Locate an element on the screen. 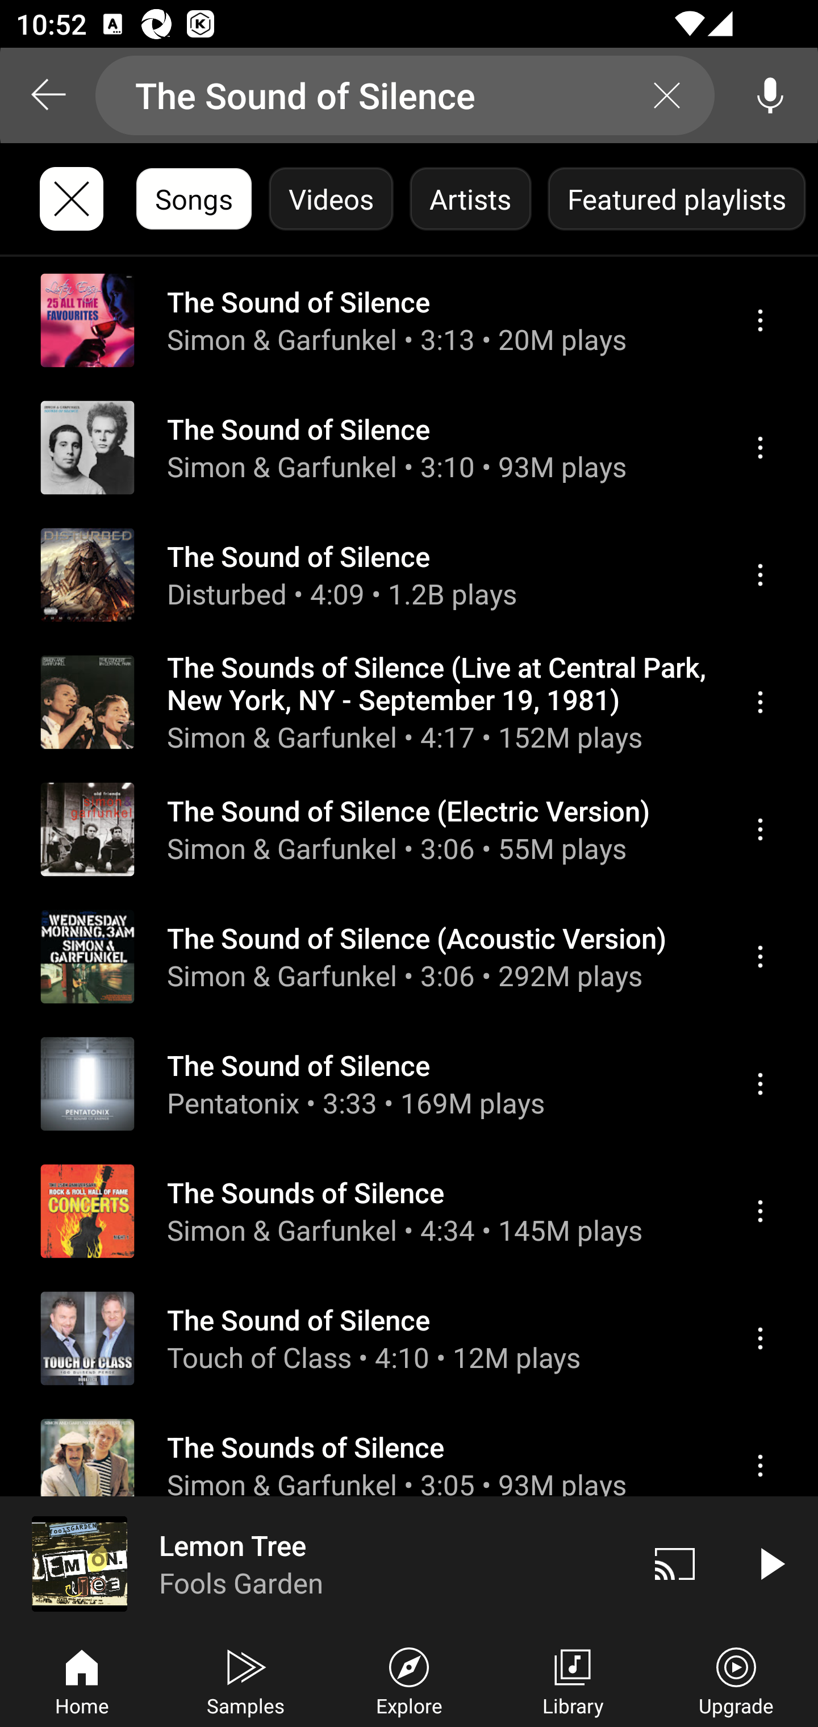 The width and height of the screenshot is (818, 1727). Menu is located at coordinates (760, 575).